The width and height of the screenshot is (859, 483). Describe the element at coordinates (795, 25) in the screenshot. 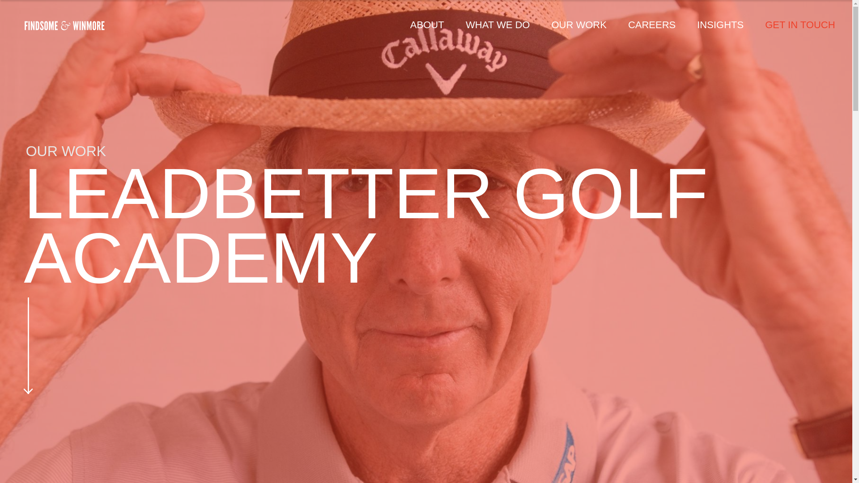

I see `GET IN TOUCH` at that location.